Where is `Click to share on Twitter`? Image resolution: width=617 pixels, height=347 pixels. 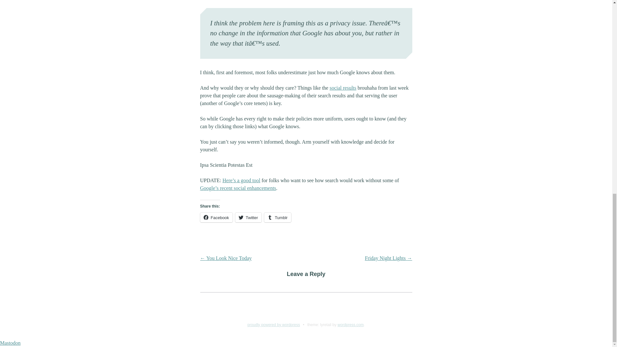
Click to share on Twitter is located at coordinates (248, 218).